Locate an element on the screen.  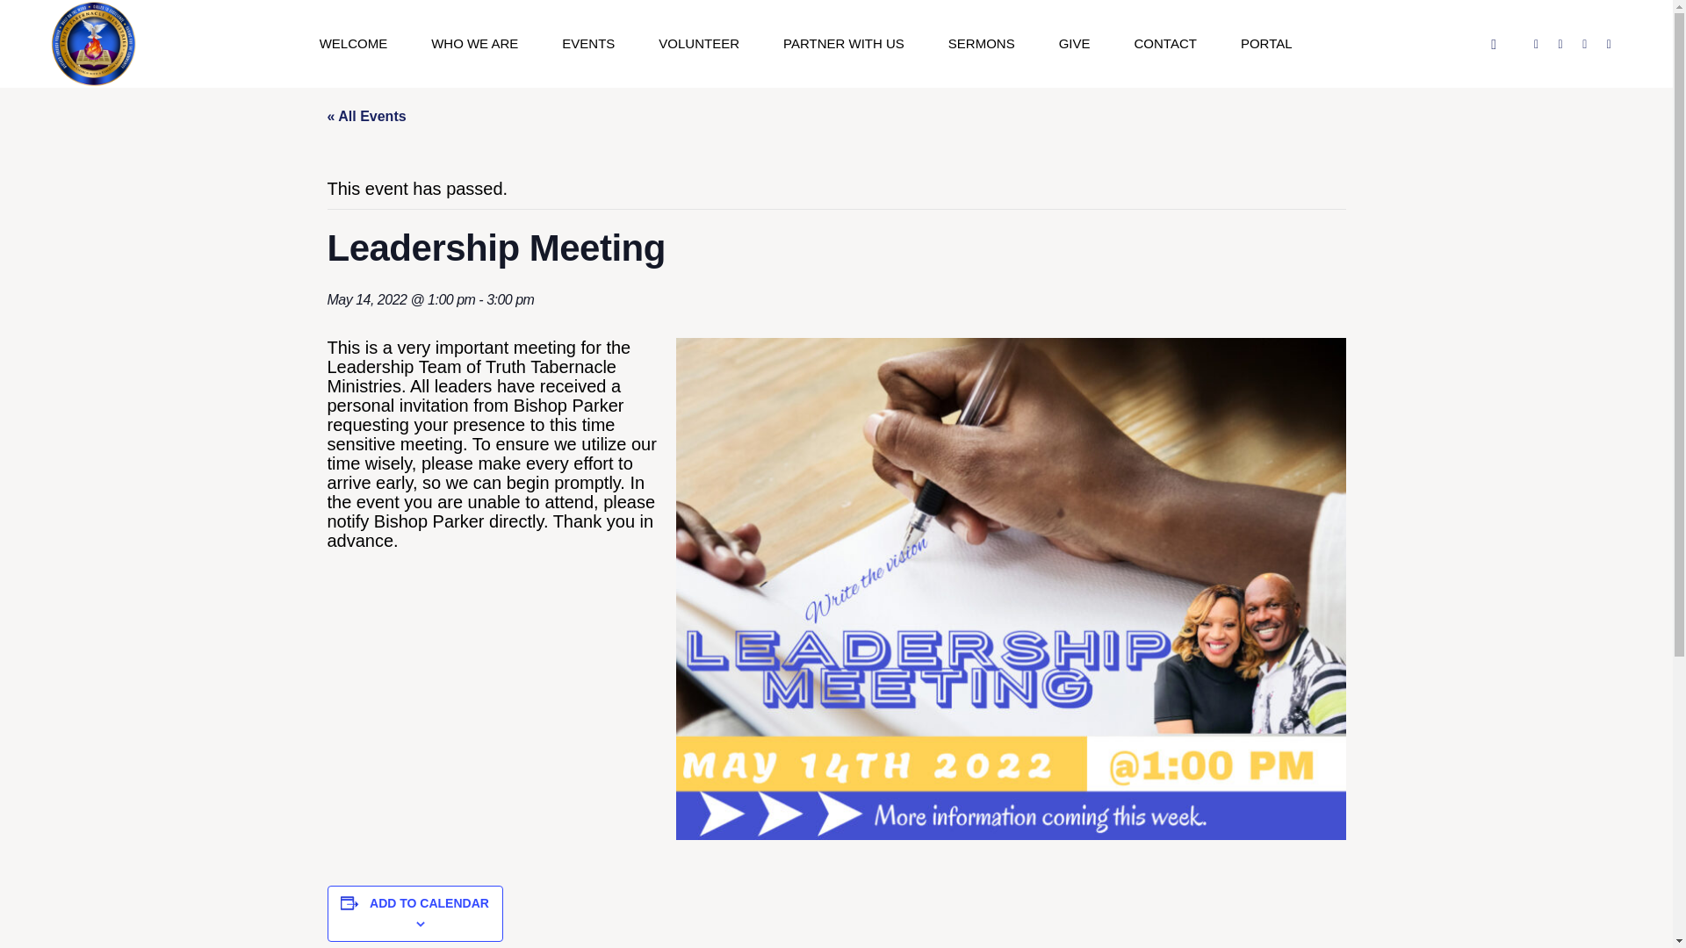
YouTube is located at coordinates (1584, 44).